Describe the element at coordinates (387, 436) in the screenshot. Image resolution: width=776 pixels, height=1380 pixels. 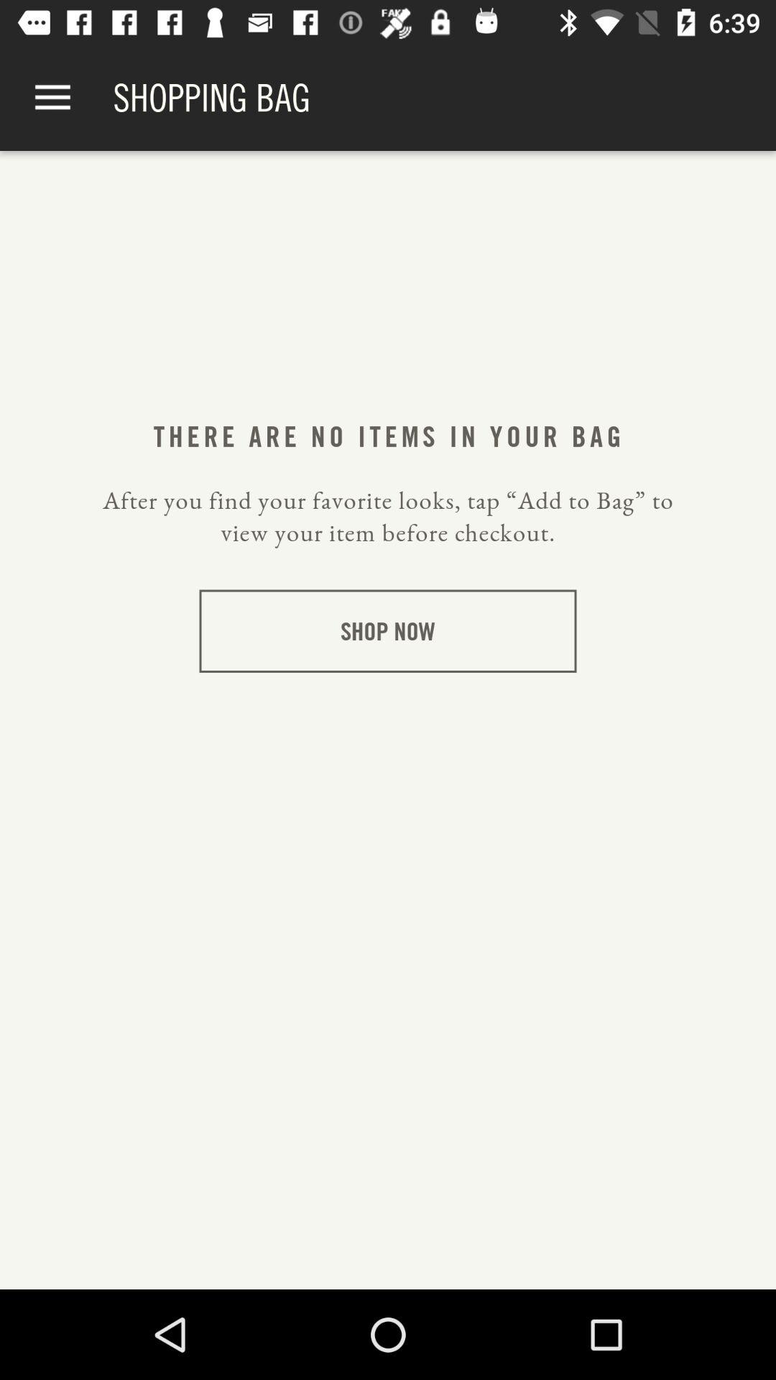
I see `select item above the after you find item` at that location.